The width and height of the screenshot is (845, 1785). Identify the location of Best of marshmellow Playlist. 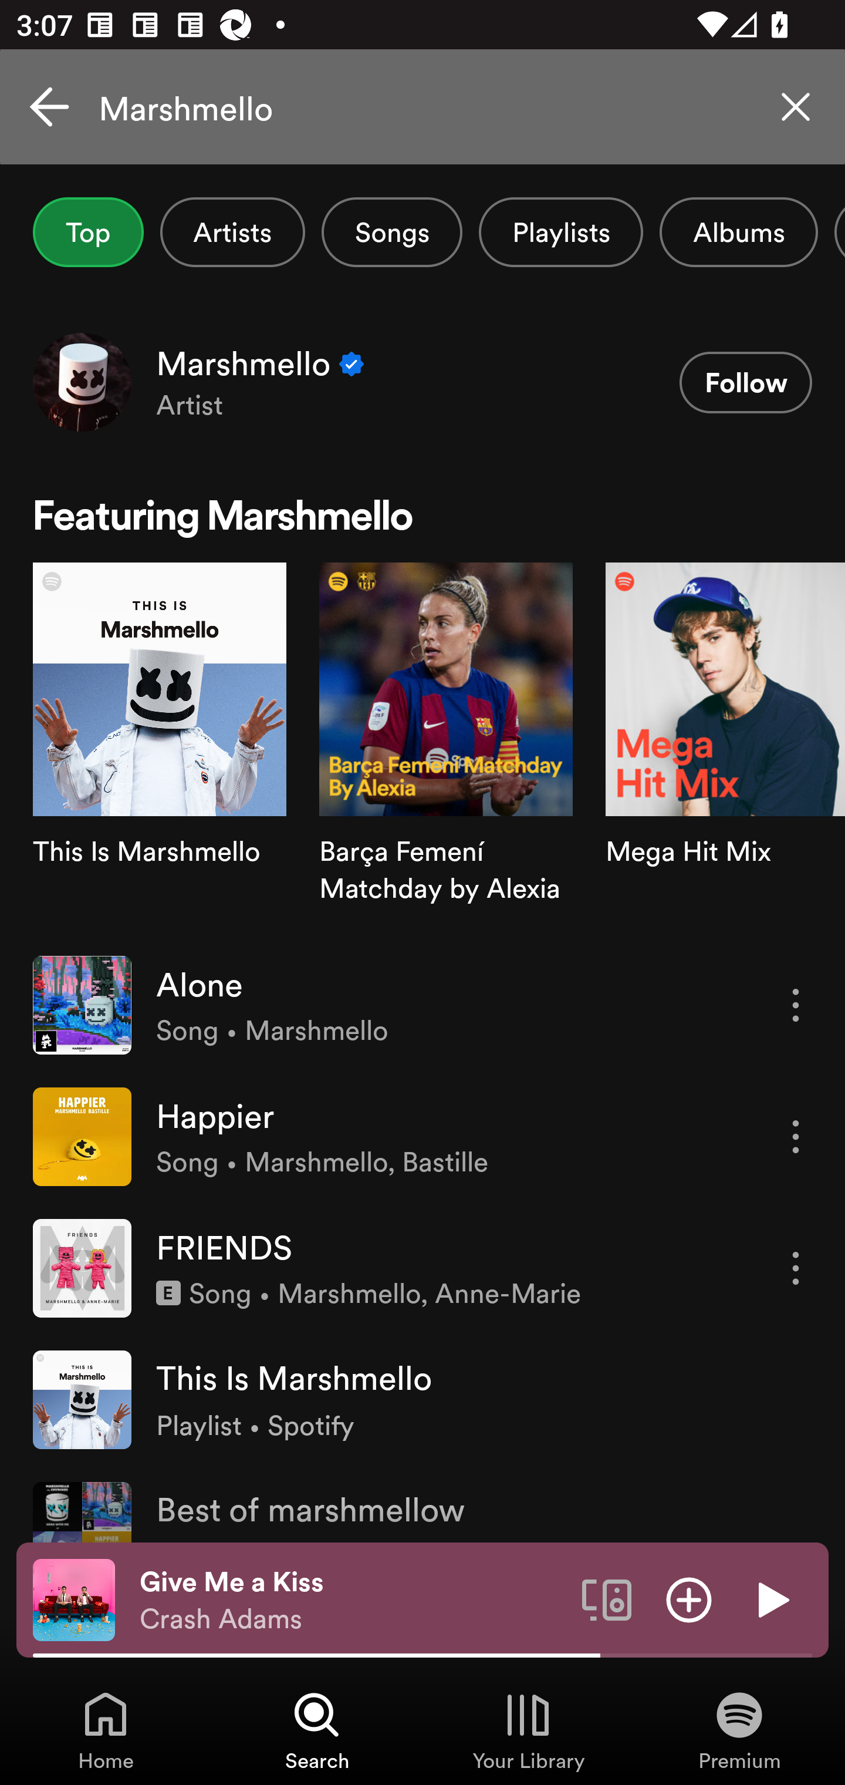
(422, 1503).